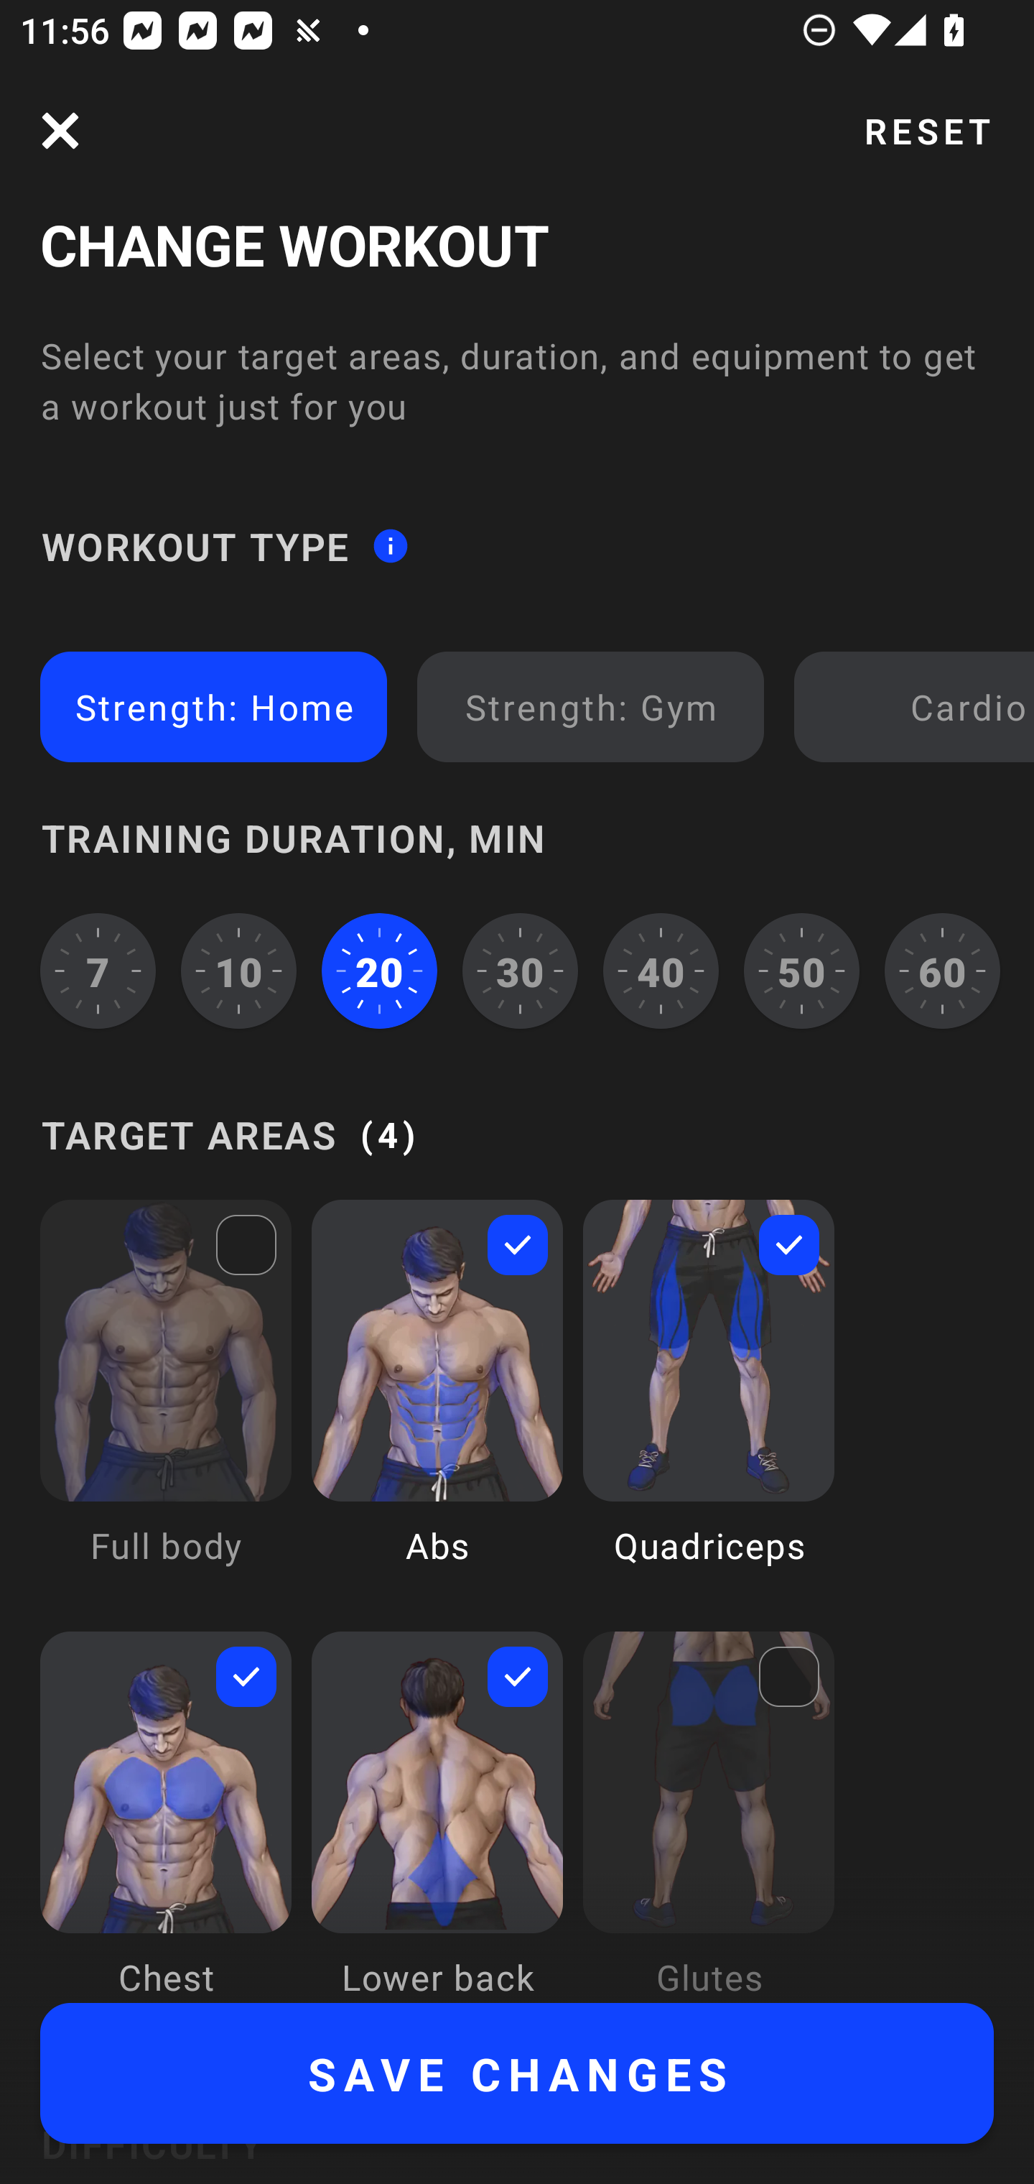  What do you see at coordinates (919, 705) in the screenshot?
I see `Cardio` at bounding box center [919, 705].